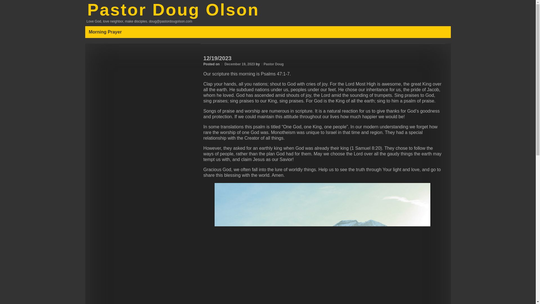 The image size is (540, 304). Describe the element at coordinates (240, 64) in the screenshot. I see `December 19, 2023` at that location.